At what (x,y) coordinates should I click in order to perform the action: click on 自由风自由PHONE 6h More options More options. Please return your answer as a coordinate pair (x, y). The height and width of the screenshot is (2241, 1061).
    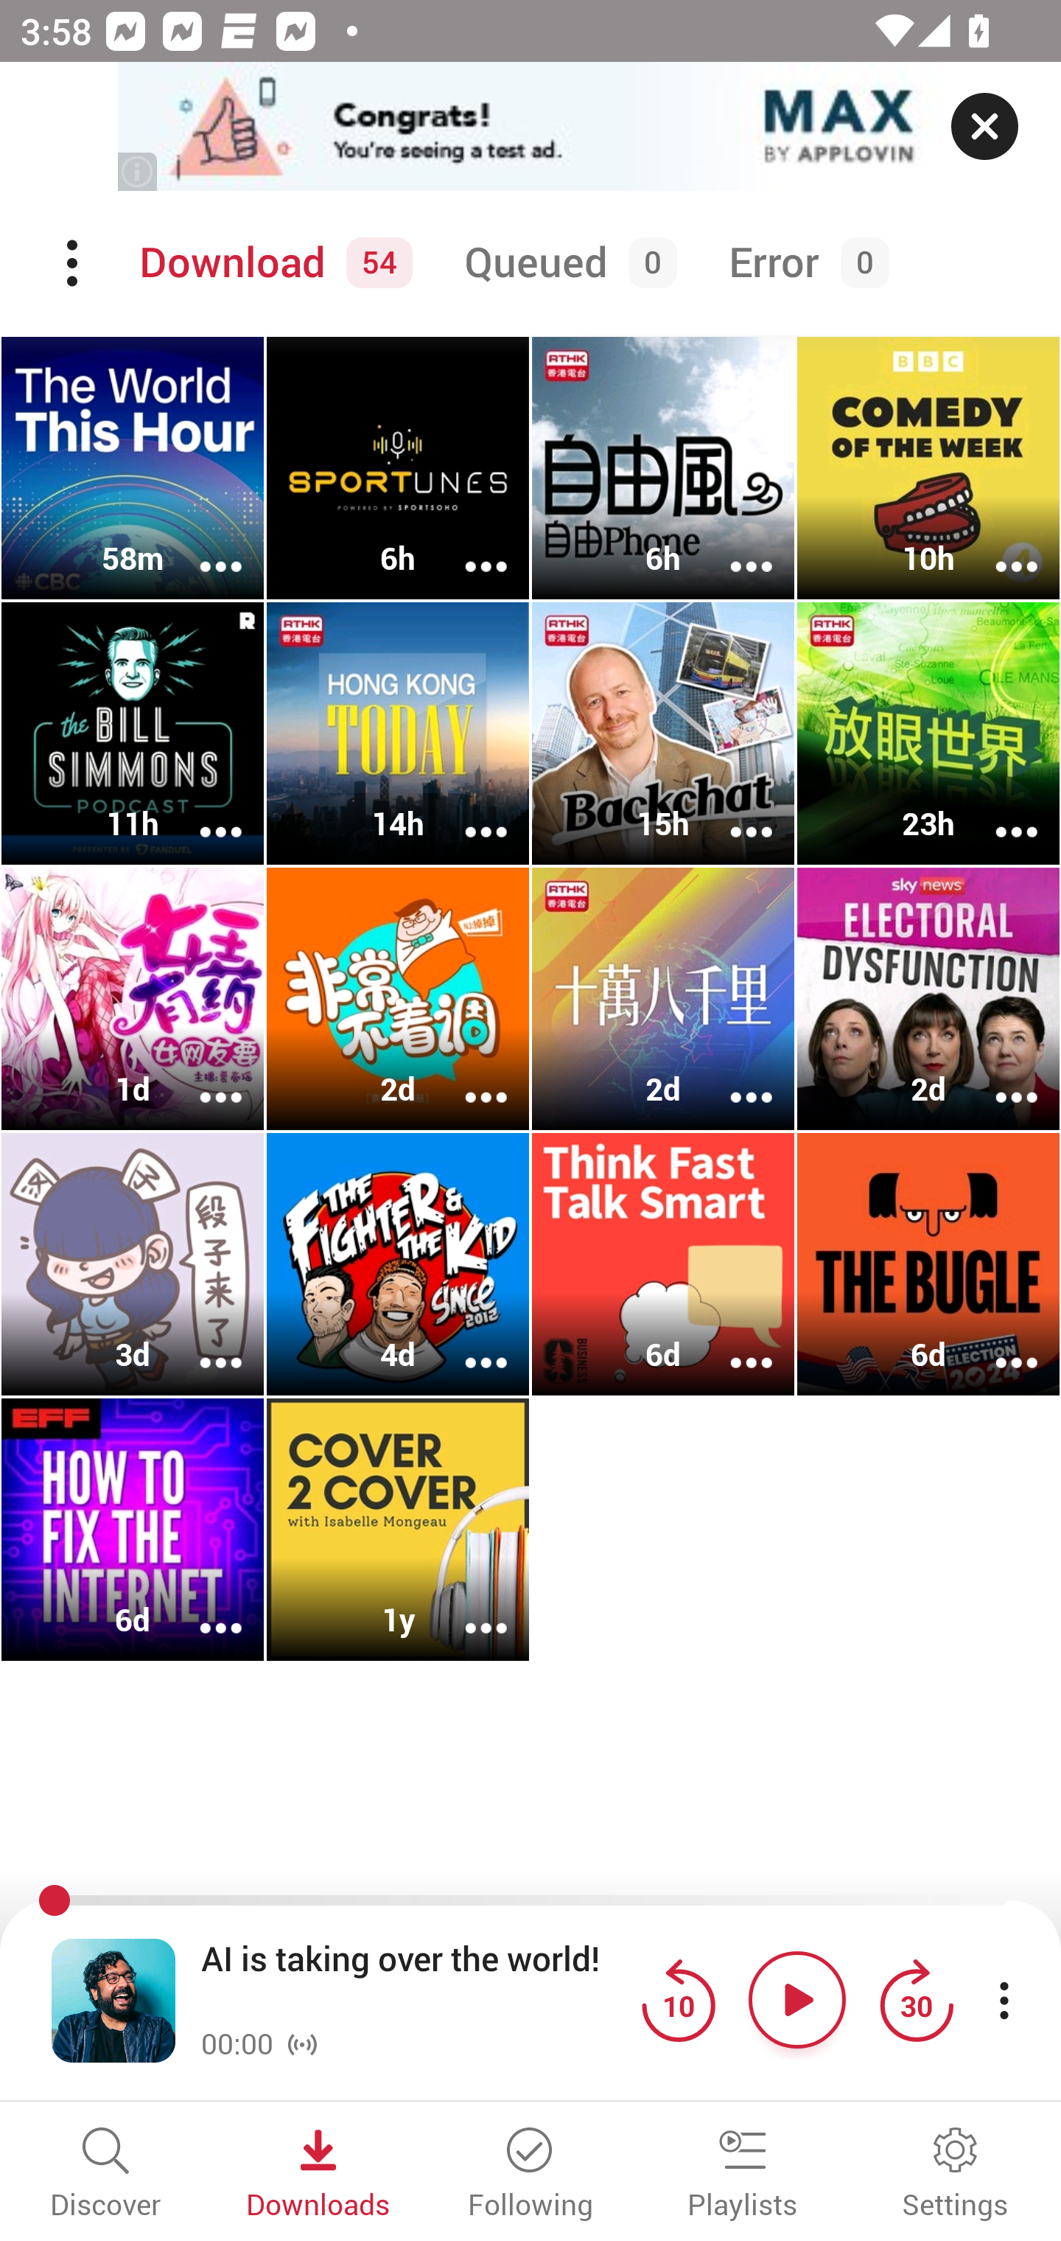
    Looking at the image, I should click on (663, 468).